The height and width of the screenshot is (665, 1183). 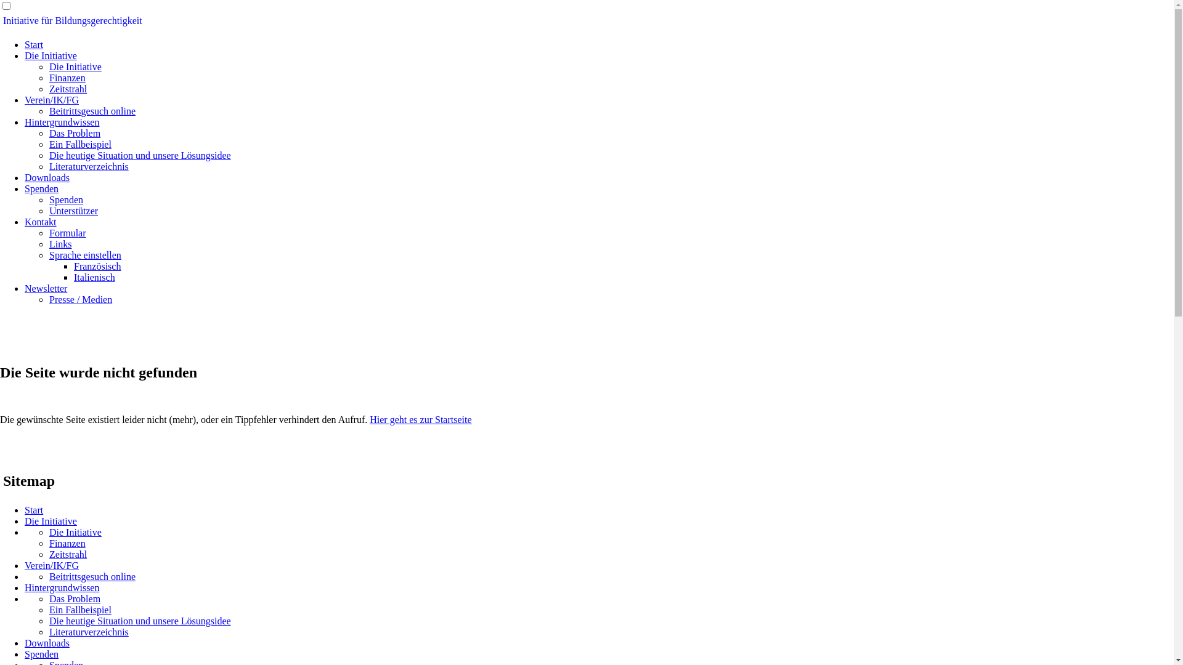 I want to click on Hier geht es zur Startseite, so click(x=420, y=420).